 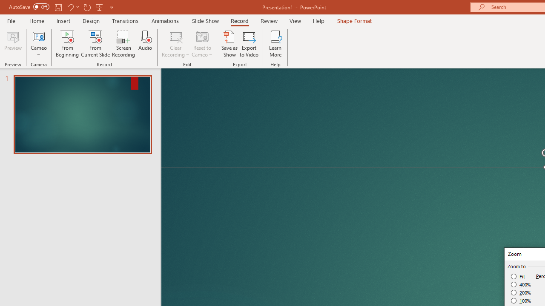 What do you see at coordinates (95, 43) in the screenshot?
I see `From Current Slide...` at bounding box center [95, 43].